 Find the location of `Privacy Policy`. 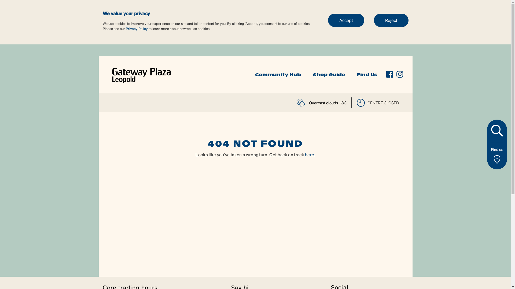

Privacy Policy is located at coordinates (137, 28).